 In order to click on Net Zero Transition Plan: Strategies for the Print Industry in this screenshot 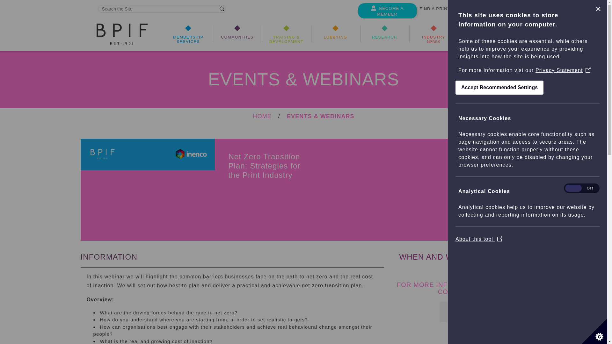, I will do `click(147, 190)`.